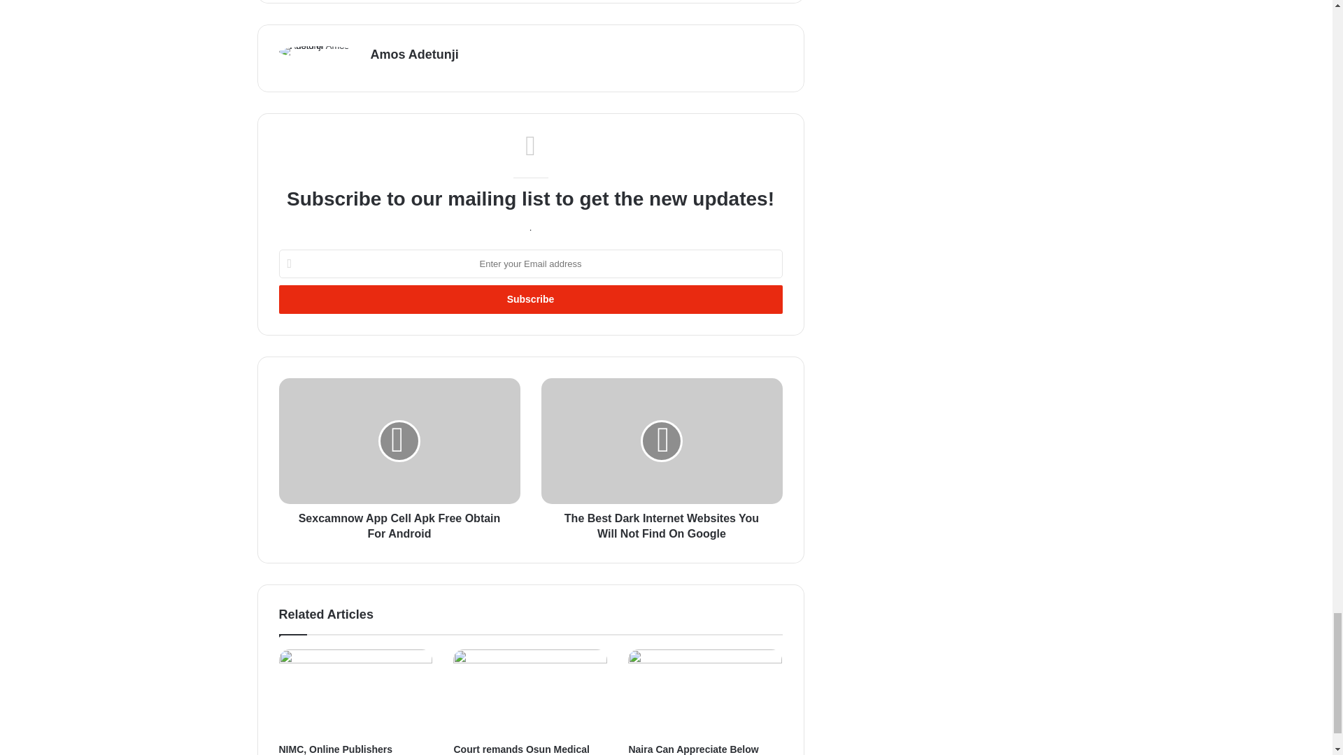  Describe the element at coordinates (530, 299) in the screenshot. I see `Subscribe` at that location.